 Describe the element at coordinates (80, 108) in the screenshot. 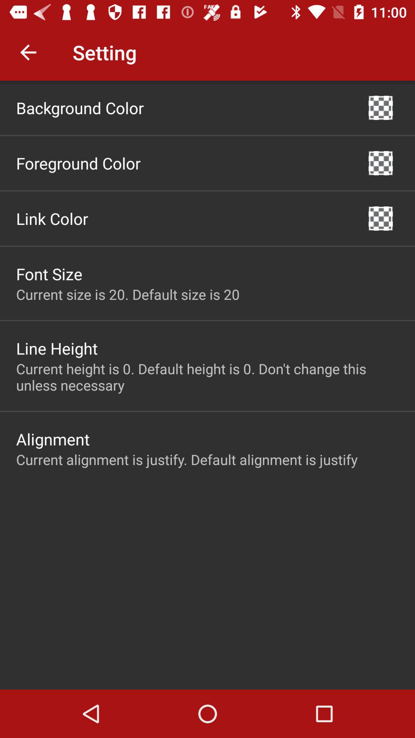

I see `click item above foreground color icon` at that location.